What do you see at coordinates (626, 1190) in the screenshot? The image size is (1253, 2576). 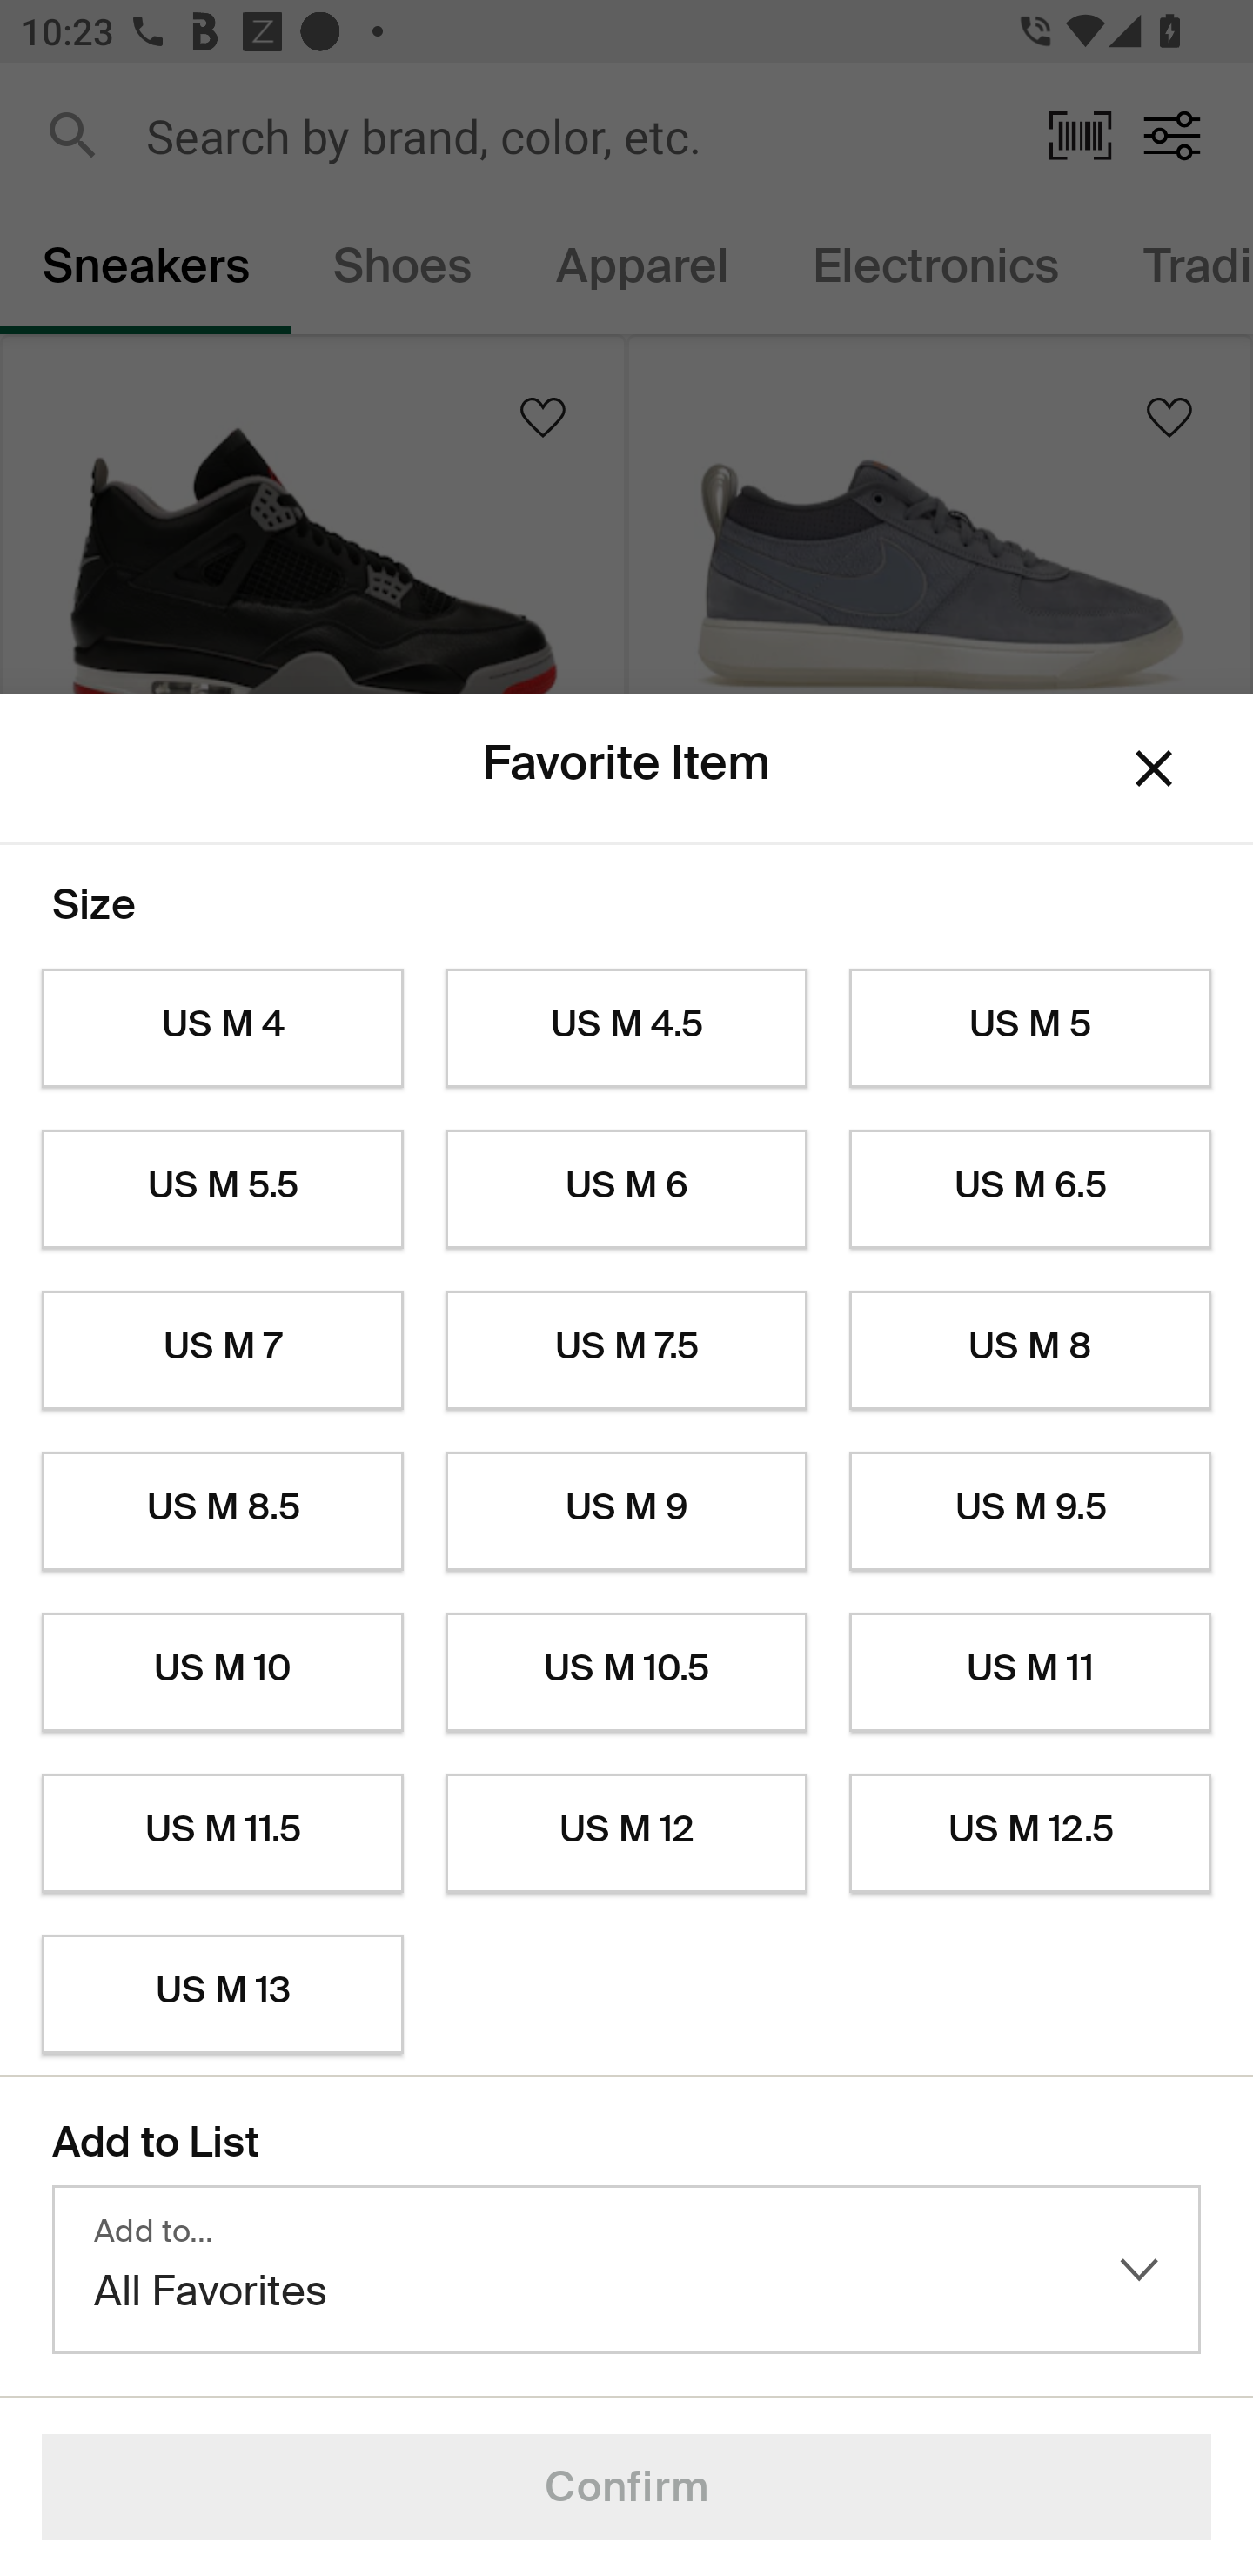 I see `US M 6` at bounding box center [626, 1190].